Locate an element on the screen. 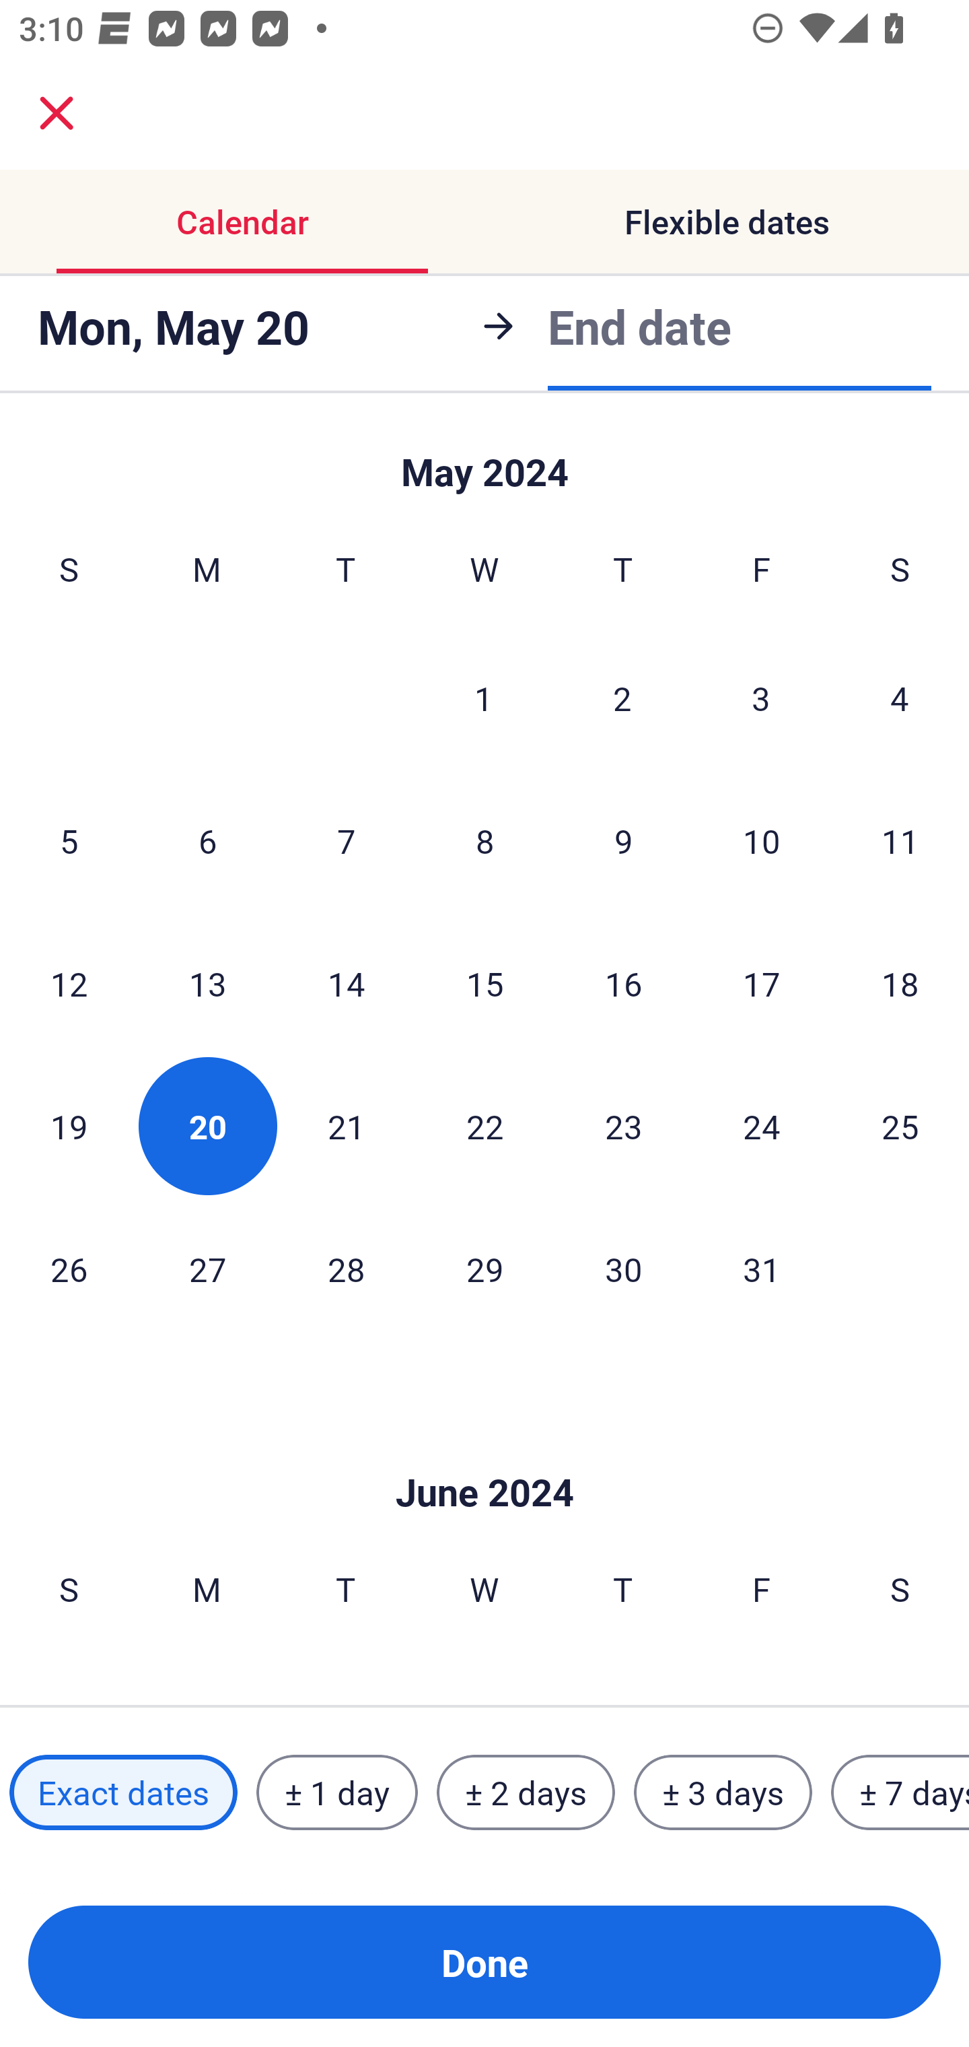 Image resolution: width=969 pixels, height=2047 pixels. 17 Friday, May 17, 2024 is located at coordinates (762, 983).